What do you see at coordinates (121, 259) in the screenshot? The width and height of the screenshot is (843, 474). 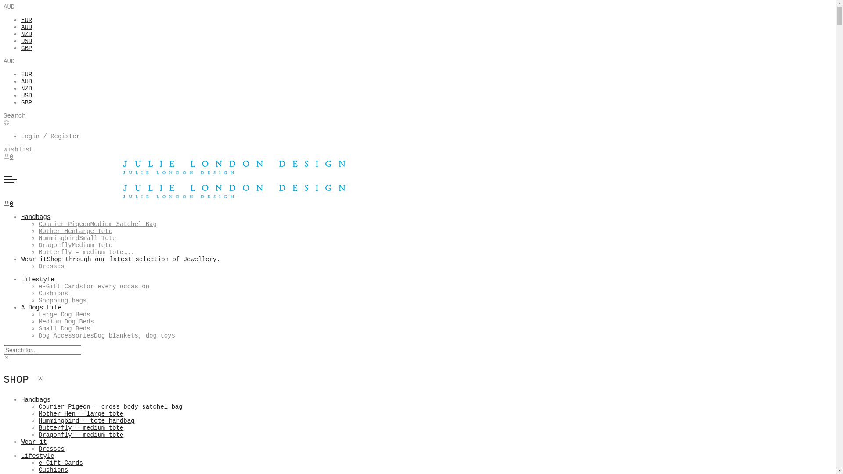 I see `Wear itShop through our latest selection of Jewellery.` at bounding box center [121, 259].